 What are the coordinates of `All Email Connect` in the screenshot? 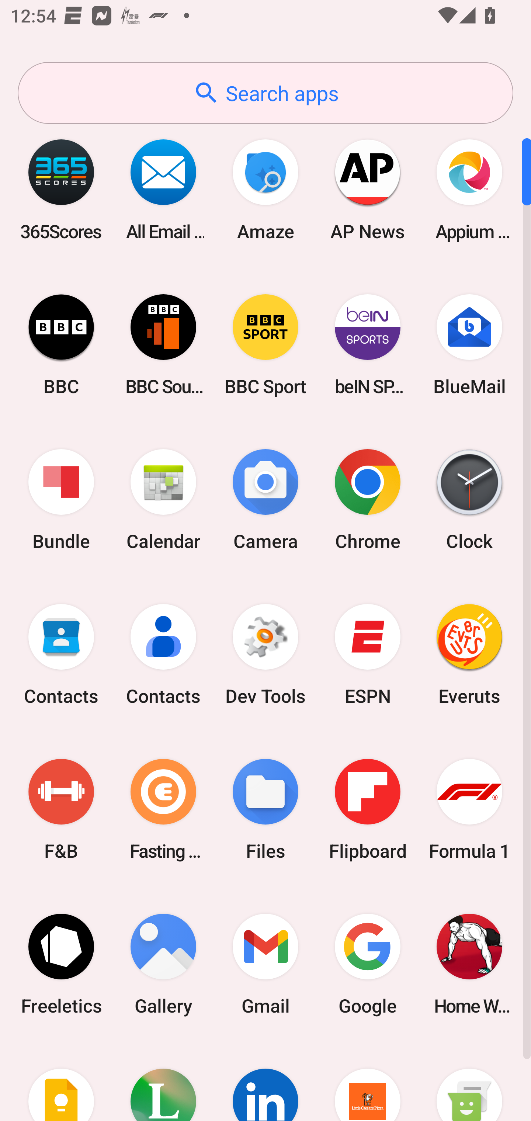 It's located at (163, 190).